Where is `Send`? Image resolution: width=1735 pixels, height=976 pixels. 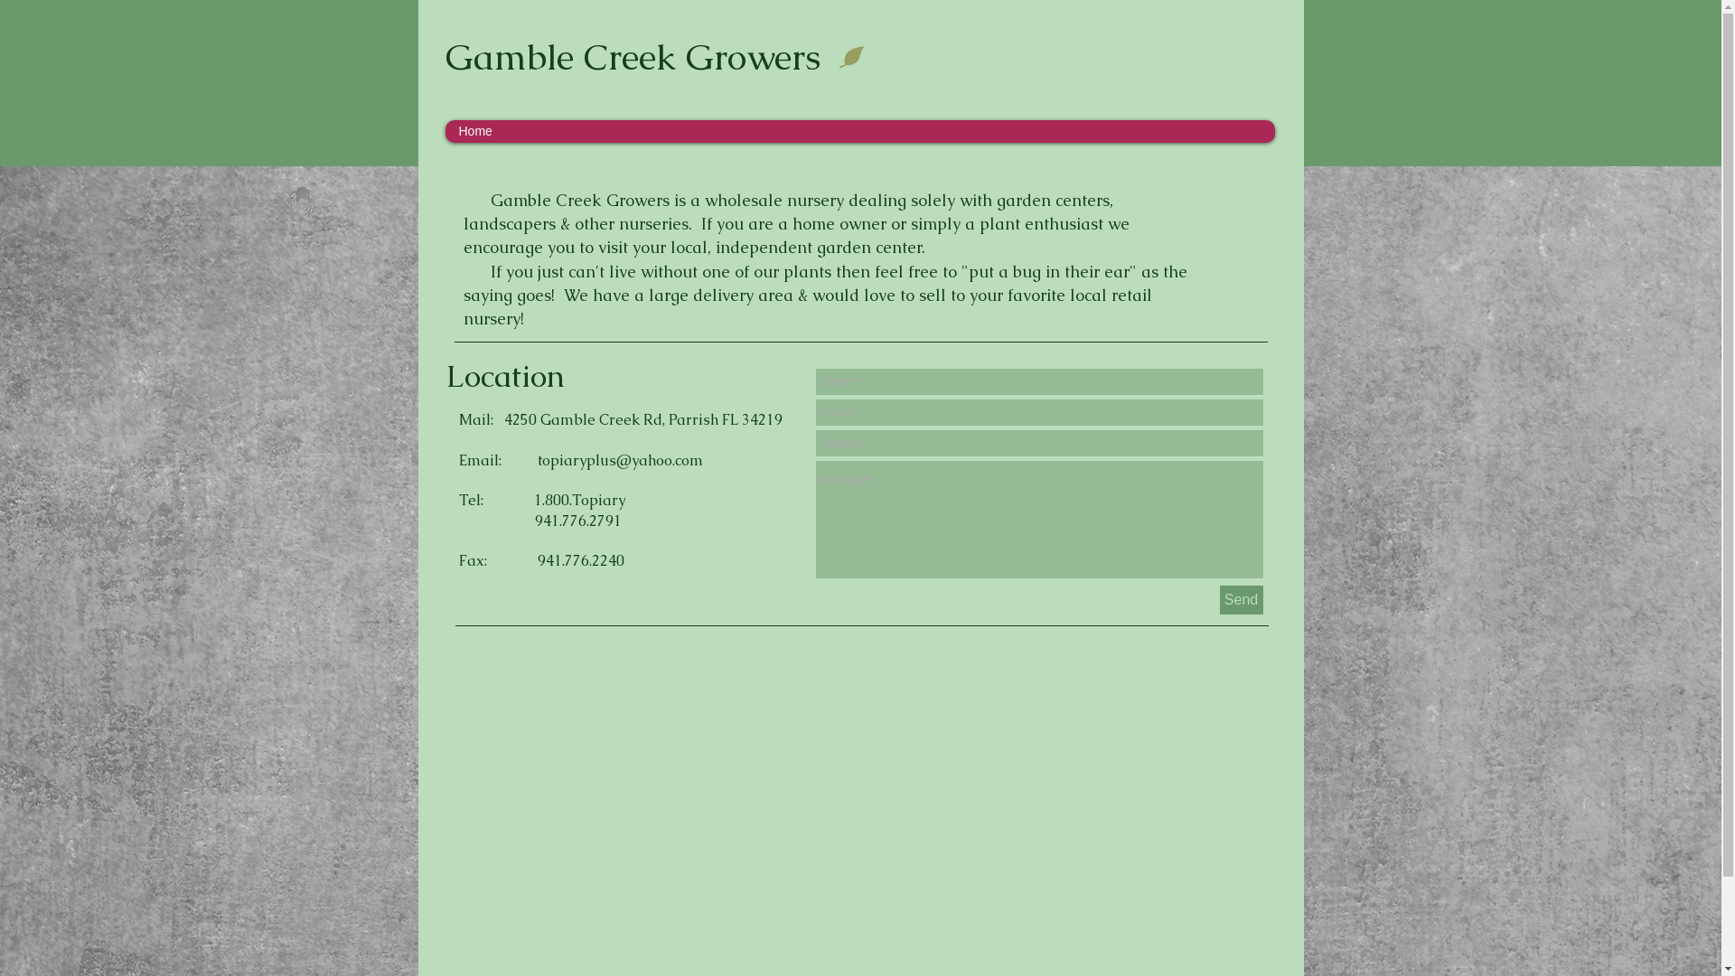 Send is located at coordinates (1242, 600).